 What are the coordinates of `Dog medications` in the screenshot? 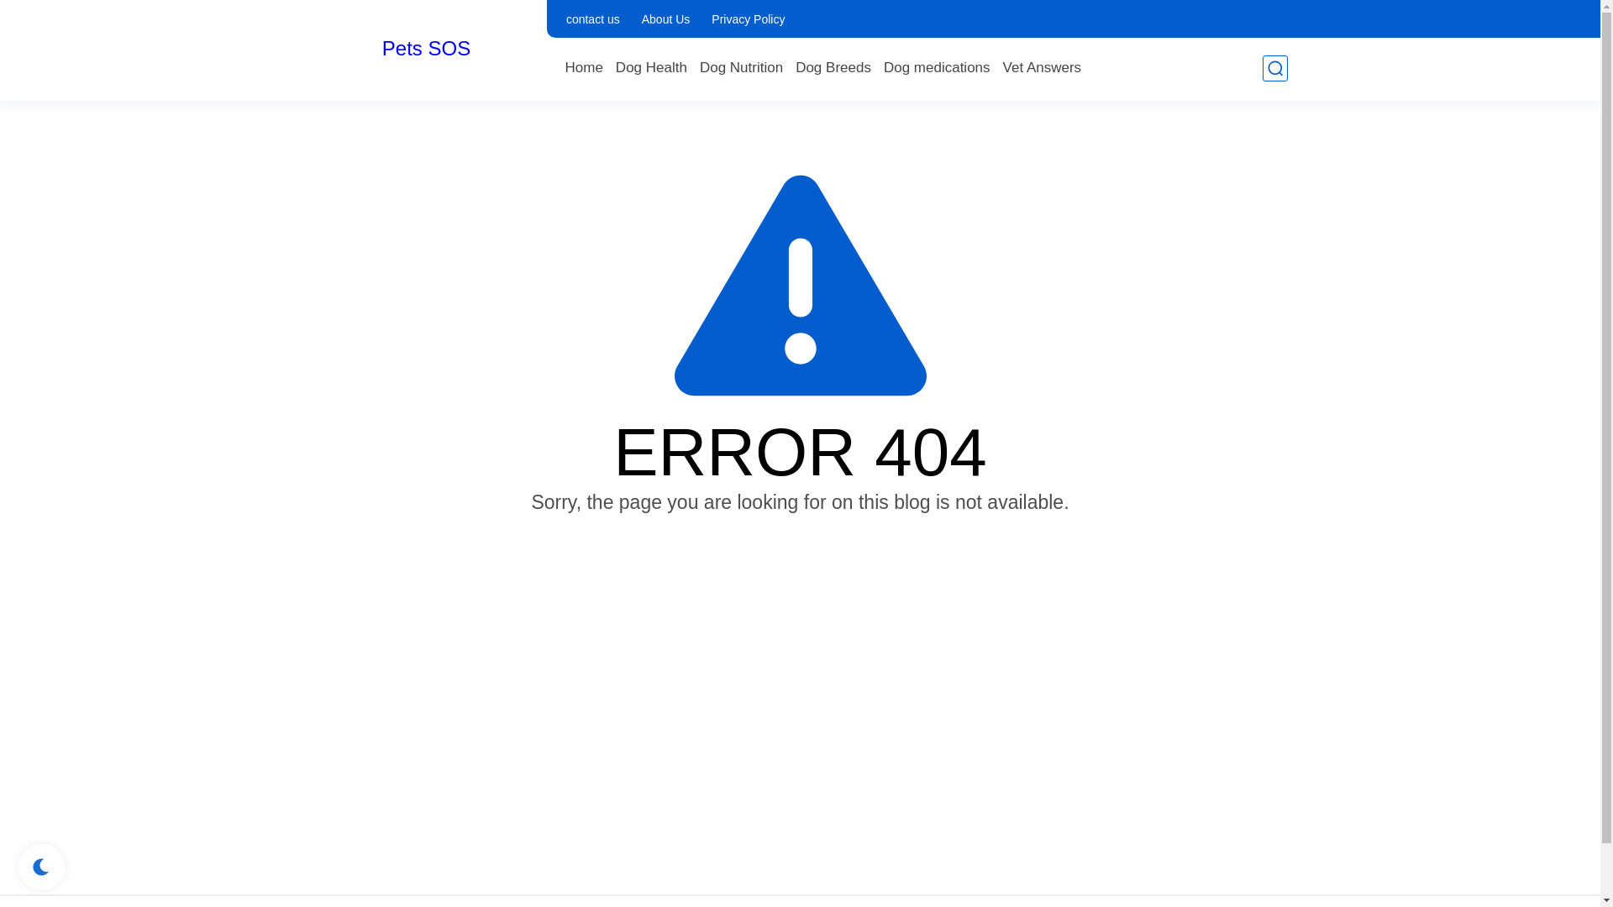 It's located at (937, 67).